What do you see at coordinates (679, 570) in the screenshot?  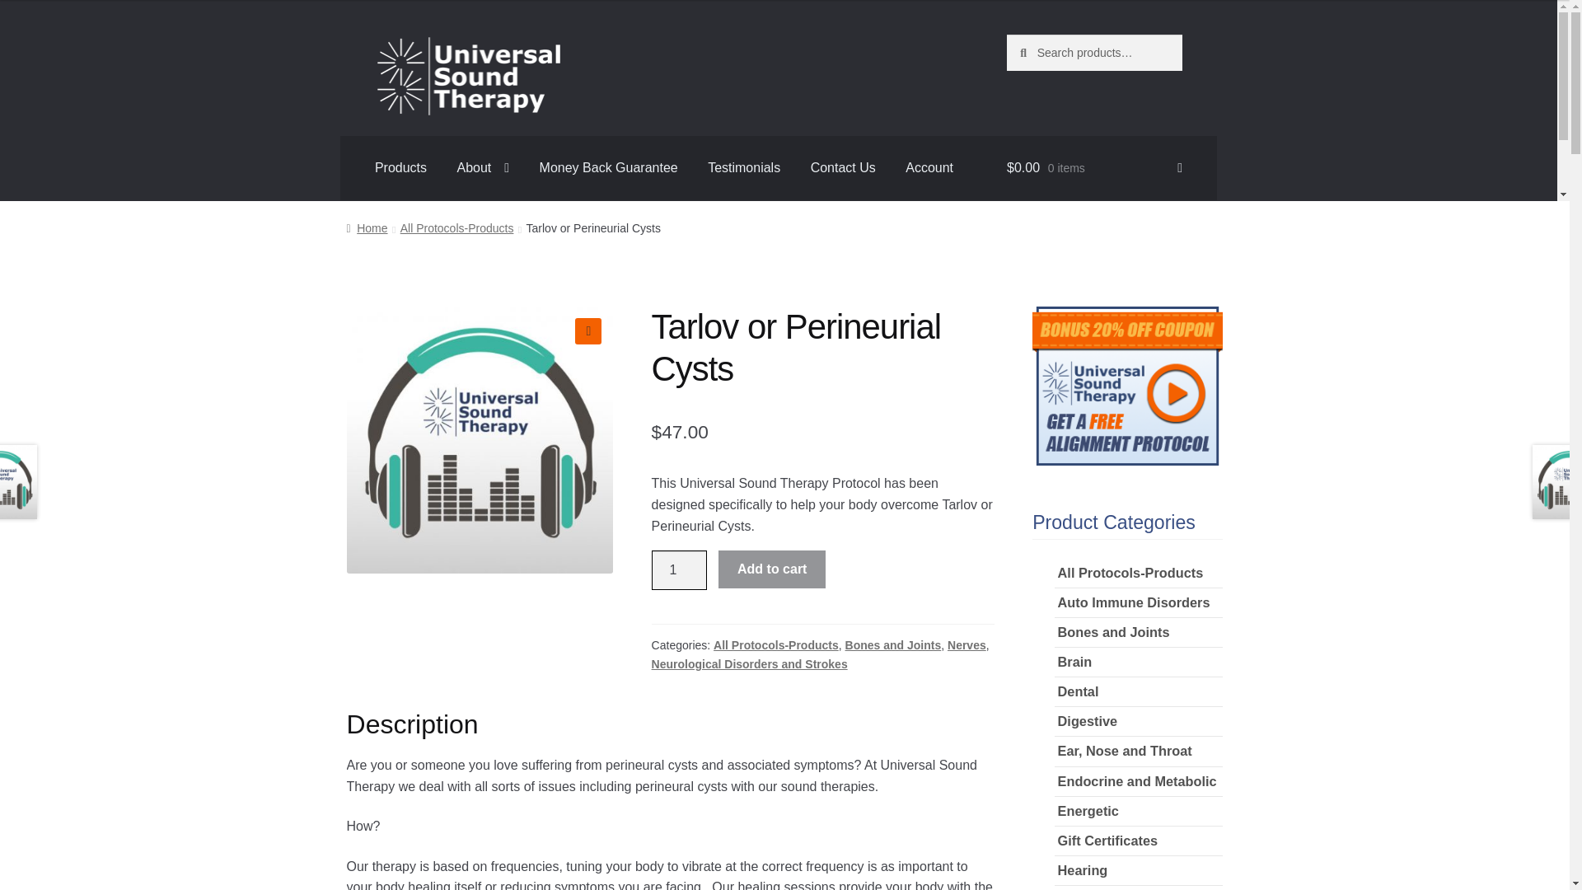 I see `1` at bounding box center [679, 570].